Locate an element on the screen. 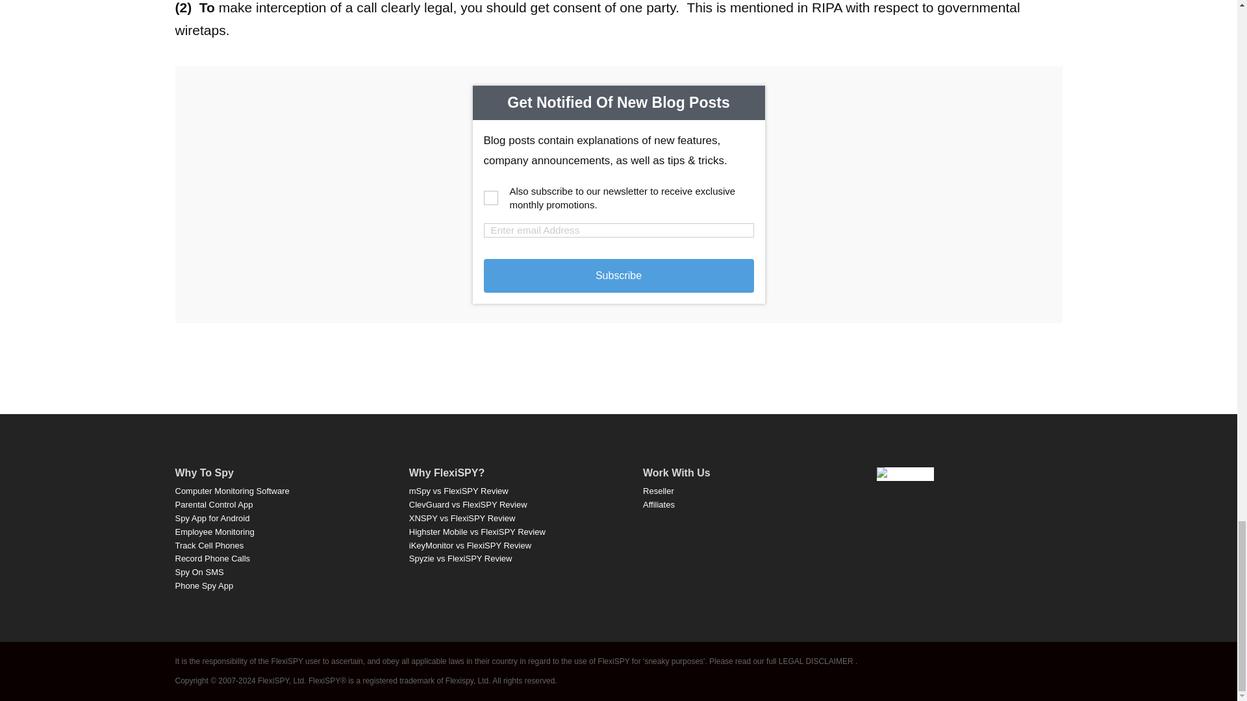  Track Cell Phones is located at coordinates (210, 544).